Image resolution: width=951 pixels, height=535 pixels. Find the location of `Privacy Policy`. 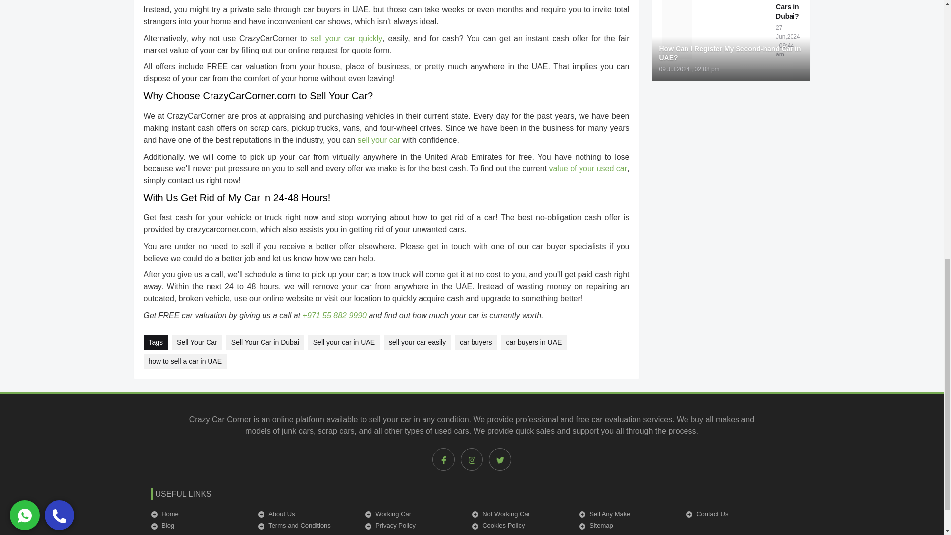

Privacy Policy is located at coordinates (412, 525).